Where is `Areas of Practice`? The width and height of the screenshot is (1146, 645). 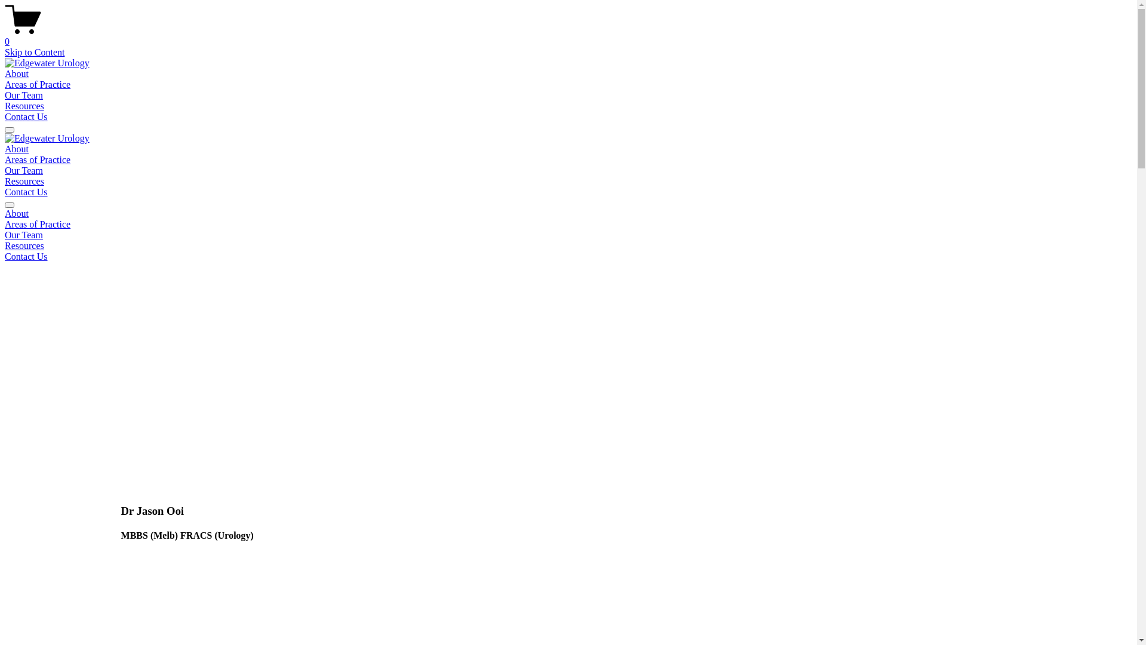
Areas of Practice is located at coordinates (568, 225).